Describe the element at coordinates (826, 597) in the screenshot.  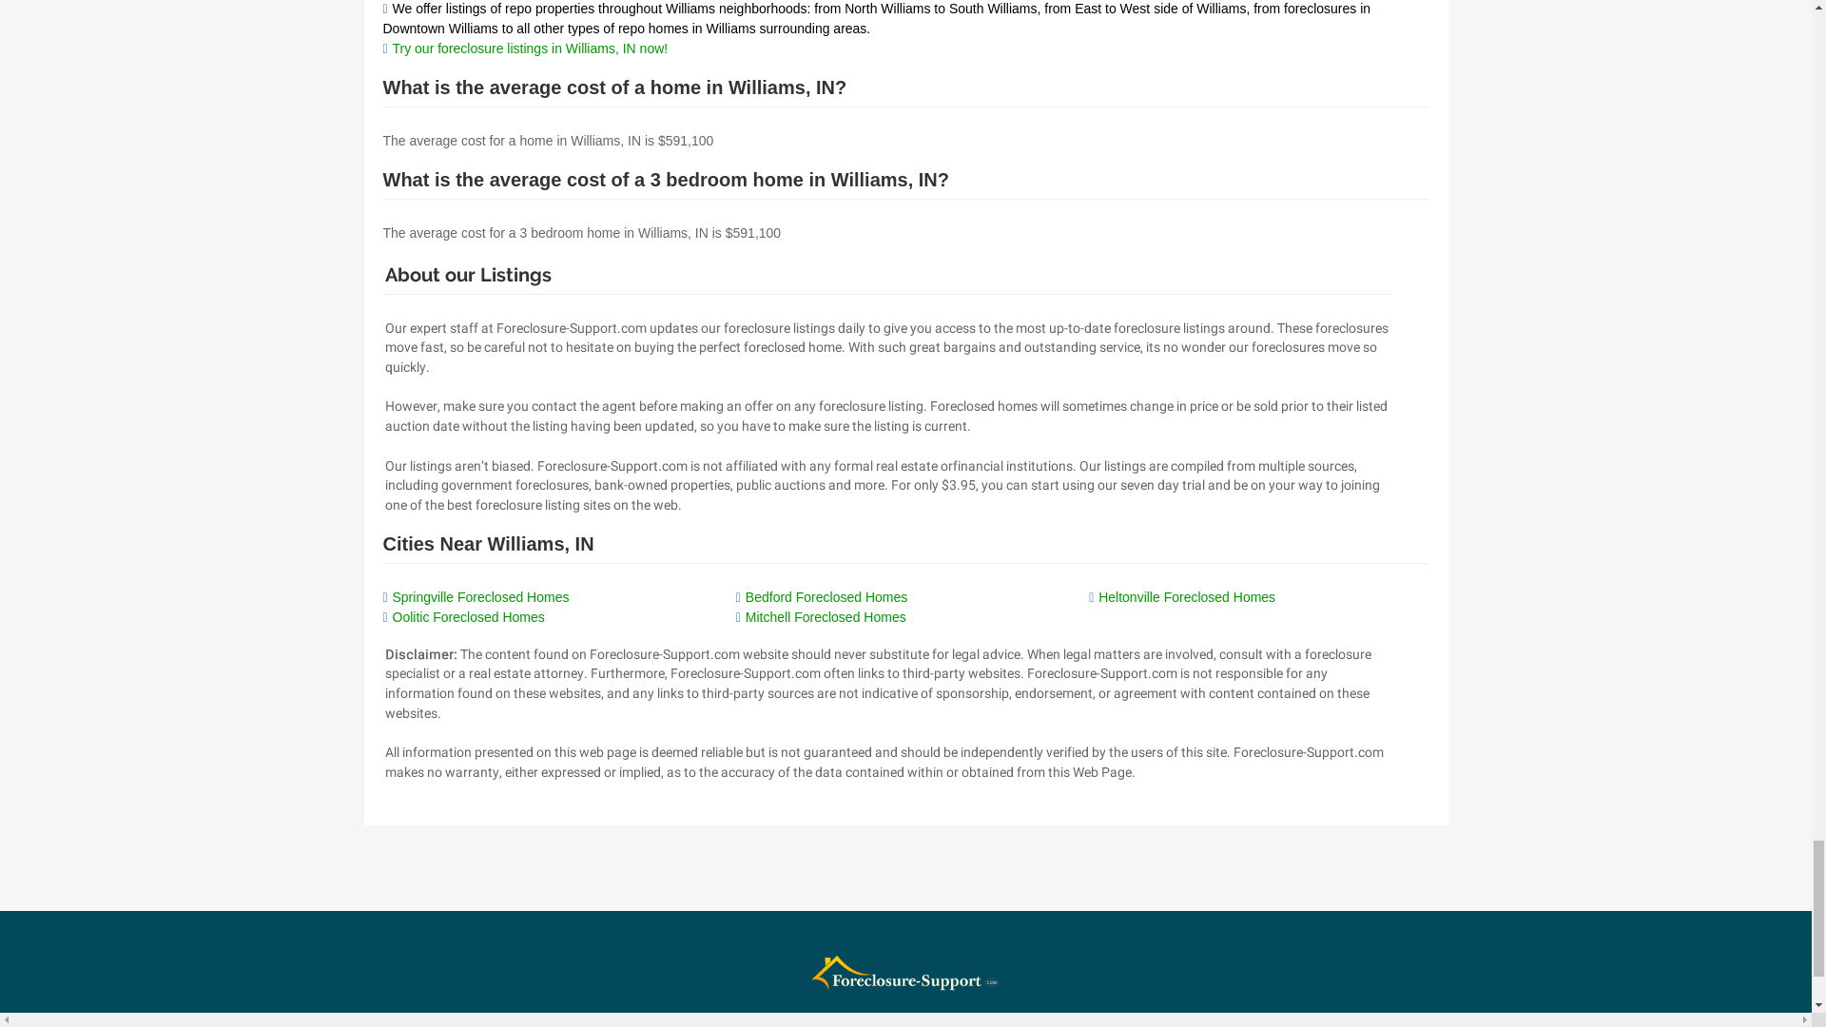
I see `Bedford` at that location.